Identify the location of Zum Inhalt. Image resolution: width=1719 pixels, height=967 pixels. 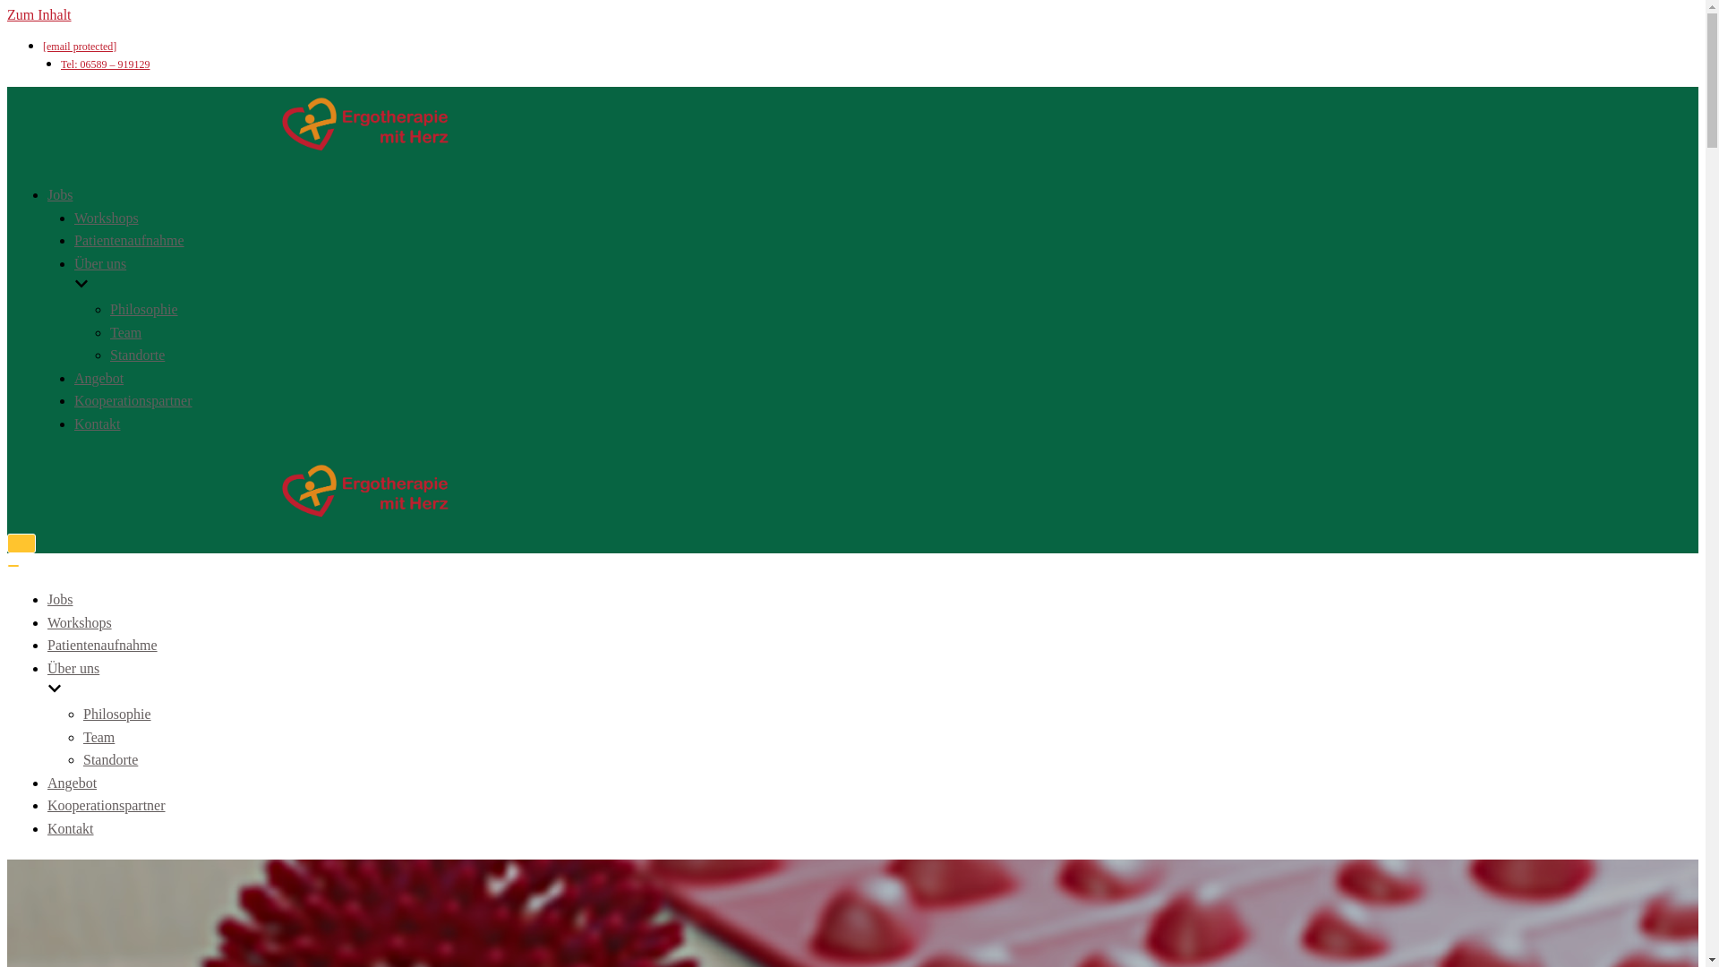
(39, 14).